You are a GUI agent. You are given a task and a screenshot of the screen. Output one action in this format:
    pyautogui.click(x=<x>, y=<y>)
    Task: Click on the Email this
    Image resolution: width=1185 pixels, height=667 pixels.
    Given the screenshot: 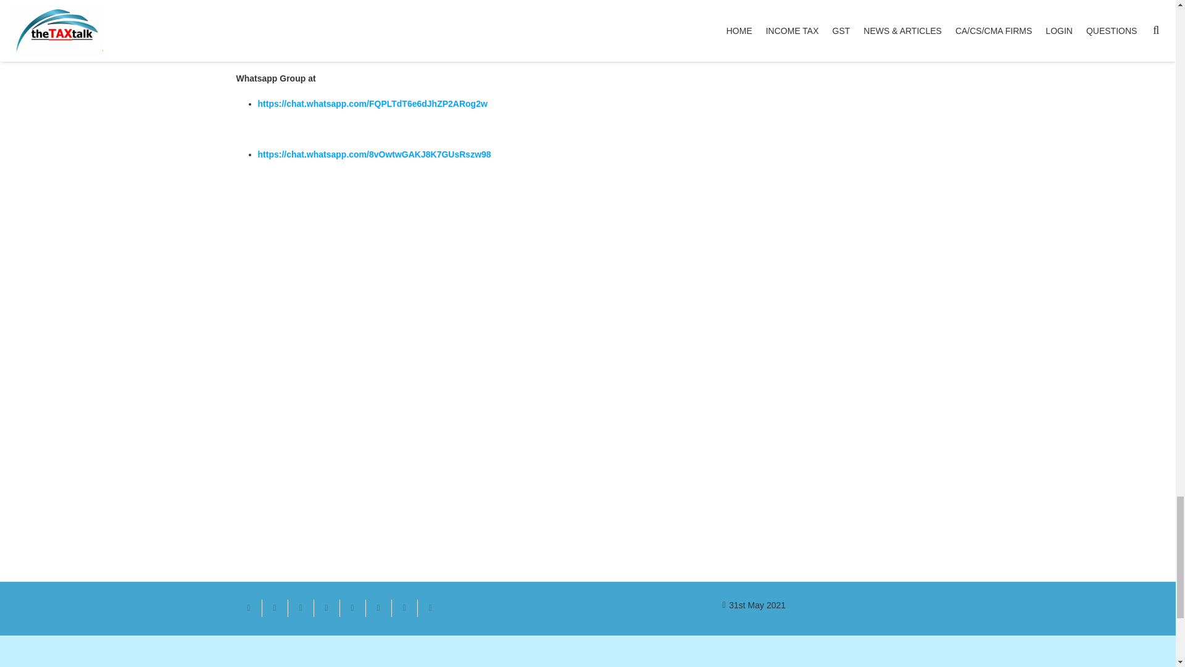 What is the action you would take?
    pyautogui.click(x=249, y=608)
    